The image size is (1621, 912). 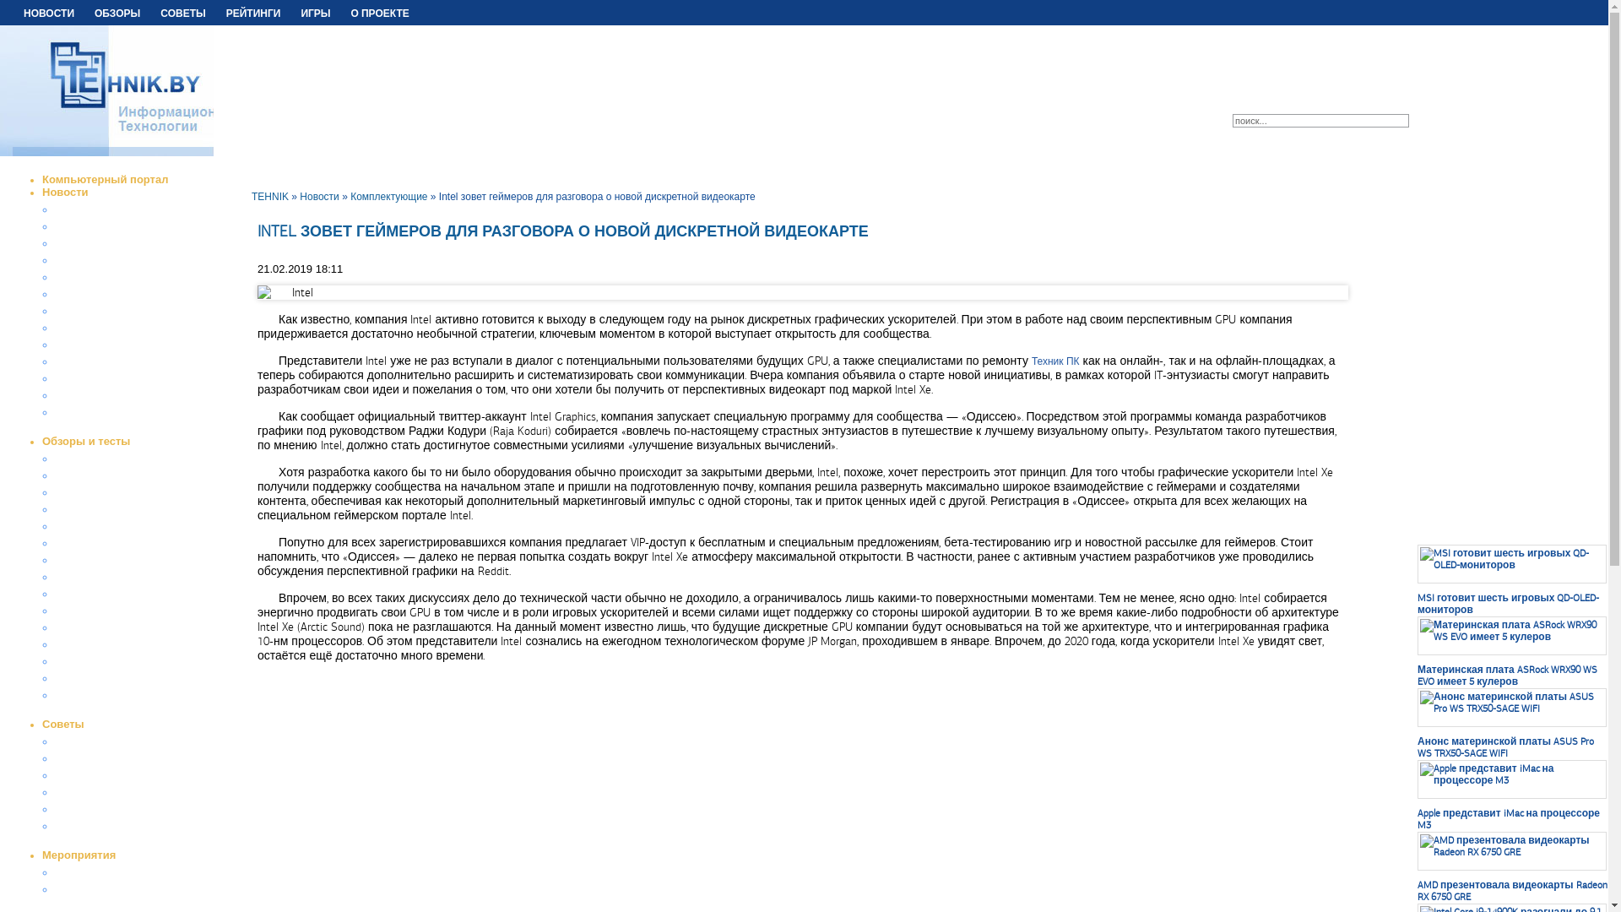 What do you see at coordinates (1489, 272) in the screenshot?
I see `Advertisement` at bounding box center [1489, 272].